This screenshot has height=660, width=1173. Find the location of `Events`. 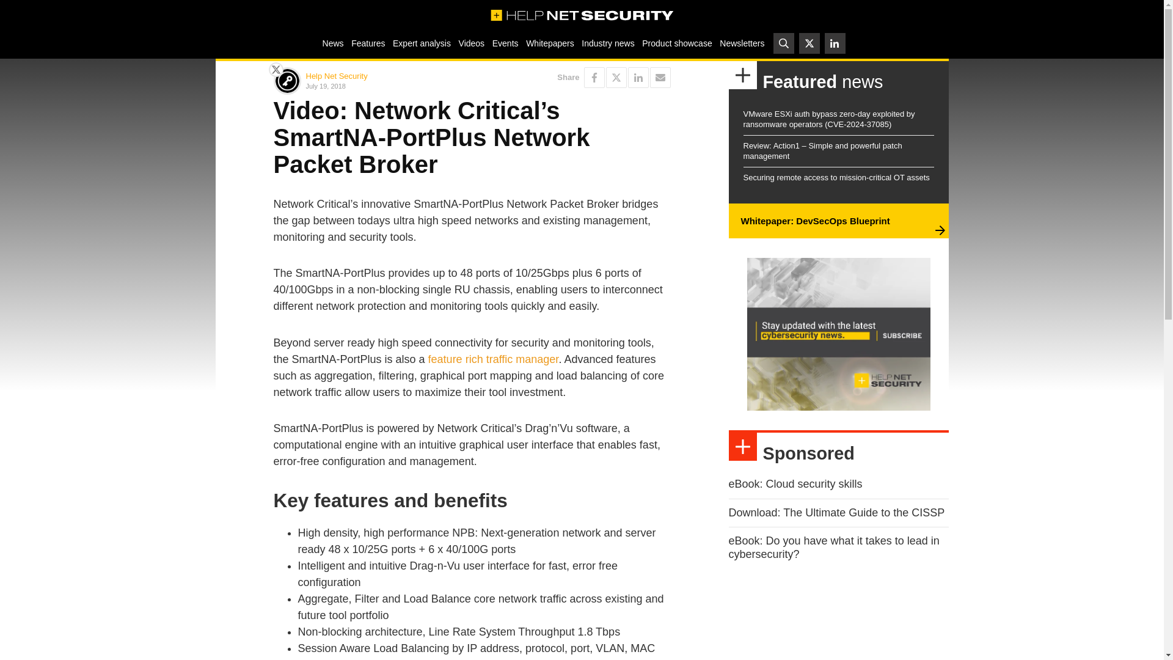

Events is located at coordinates (505, 43).